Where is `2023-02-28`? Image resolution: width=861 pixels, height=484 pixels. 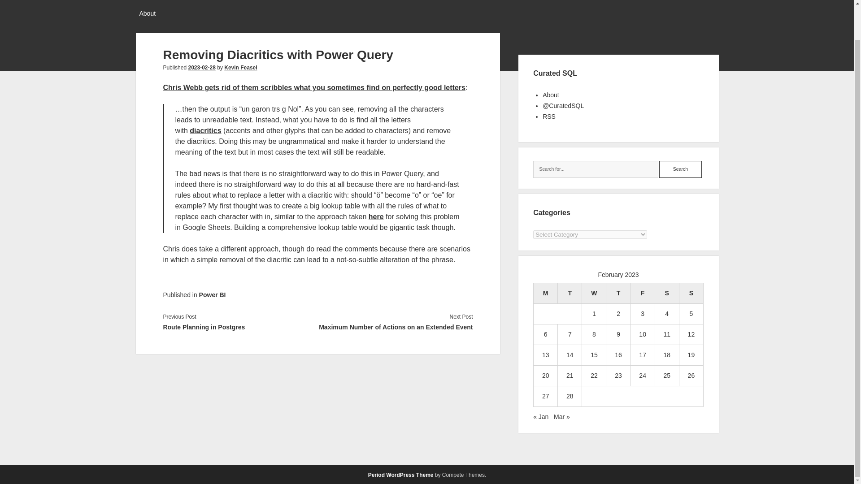 2023-02-28 is located at coordinates (201, 67).